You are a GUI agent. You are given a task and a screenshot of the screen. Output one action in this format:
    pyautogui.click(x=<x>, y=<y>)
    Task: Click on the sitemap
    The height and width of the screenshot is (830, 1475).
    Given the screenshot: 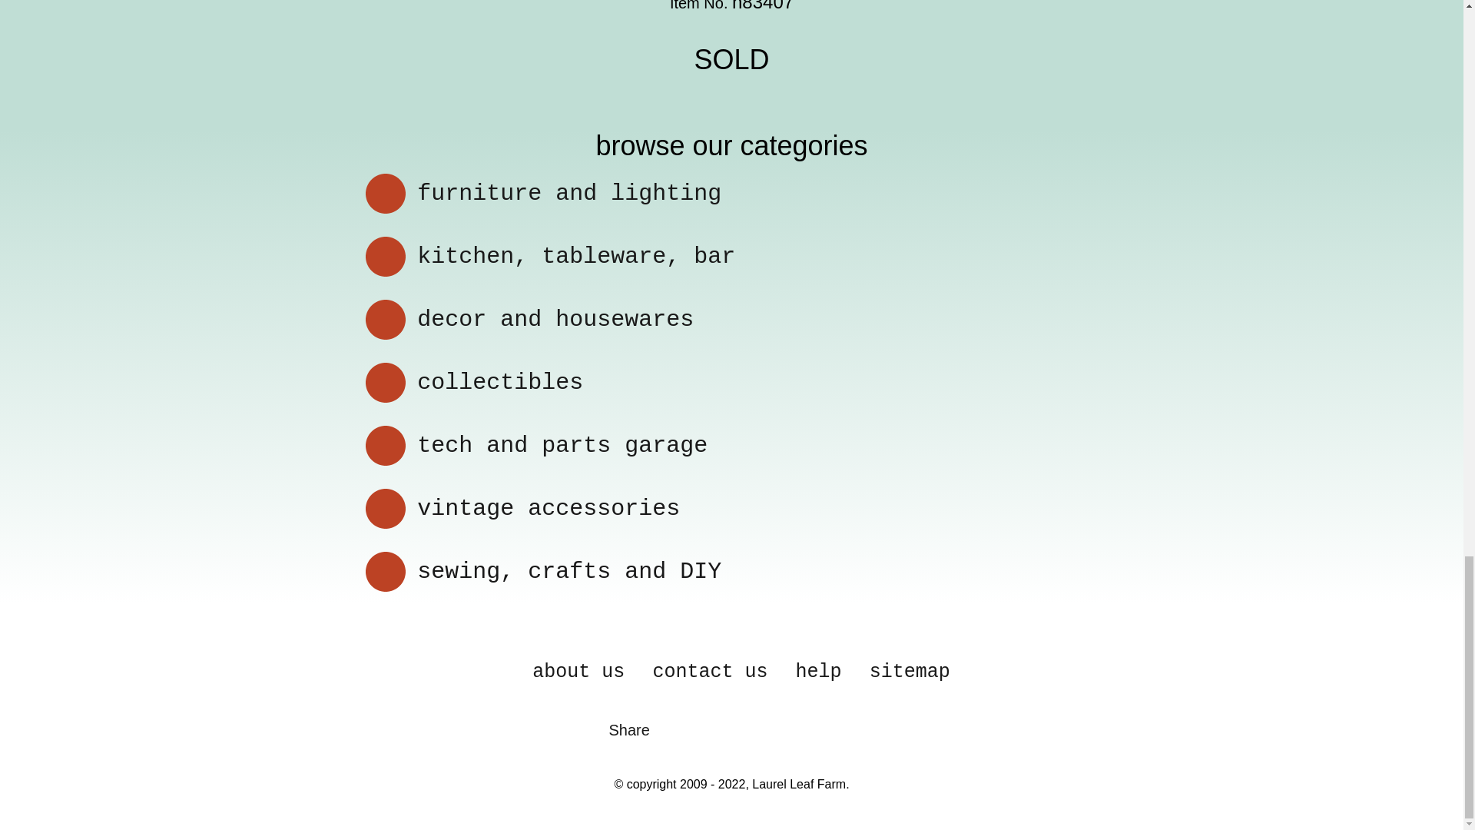 What is the action you would take?
    pyautogui.click(x=910, y=672)
    